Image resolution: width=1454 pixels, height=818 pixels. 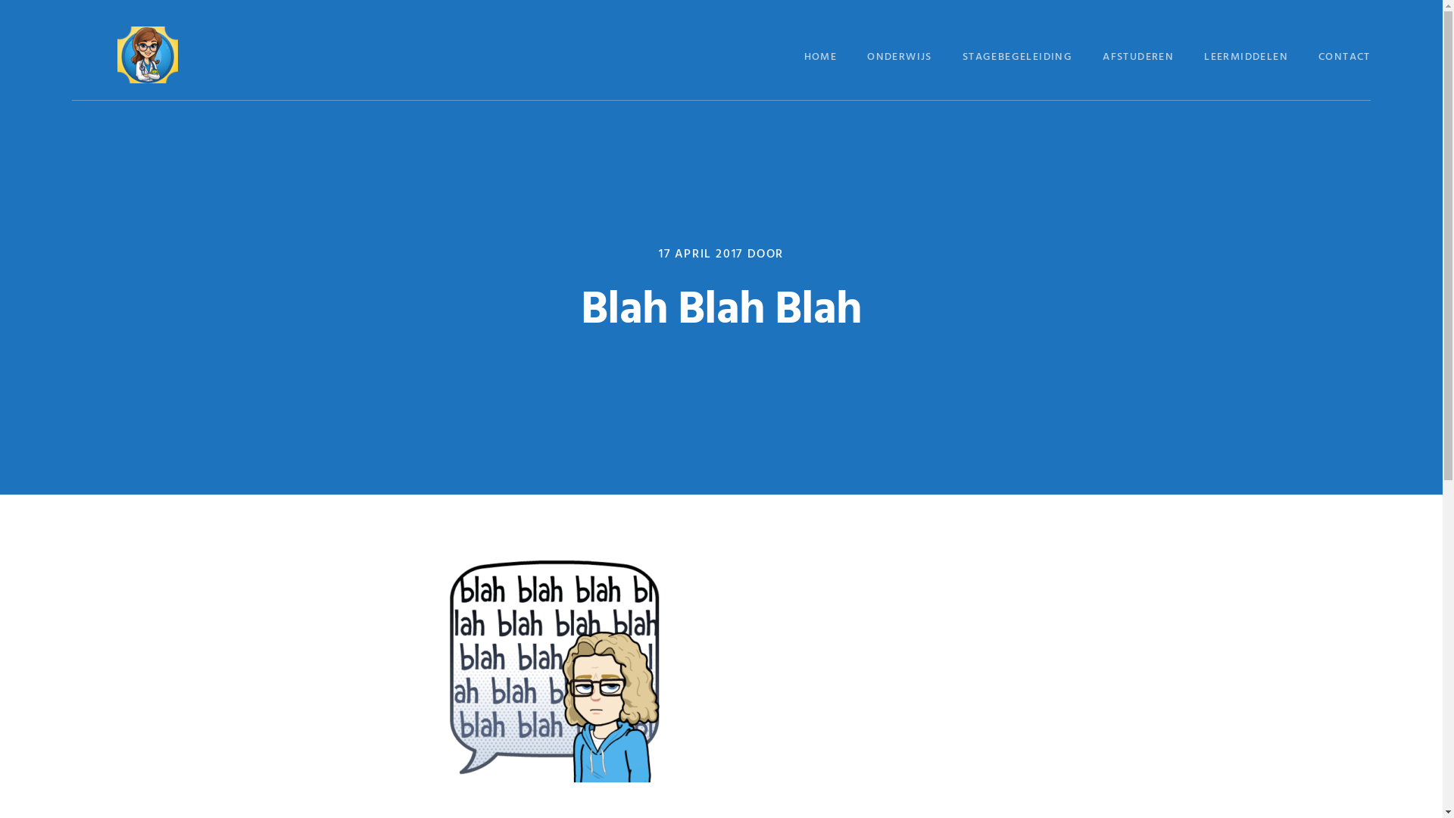 I want to click on HOME, so click(x=821, y=58).